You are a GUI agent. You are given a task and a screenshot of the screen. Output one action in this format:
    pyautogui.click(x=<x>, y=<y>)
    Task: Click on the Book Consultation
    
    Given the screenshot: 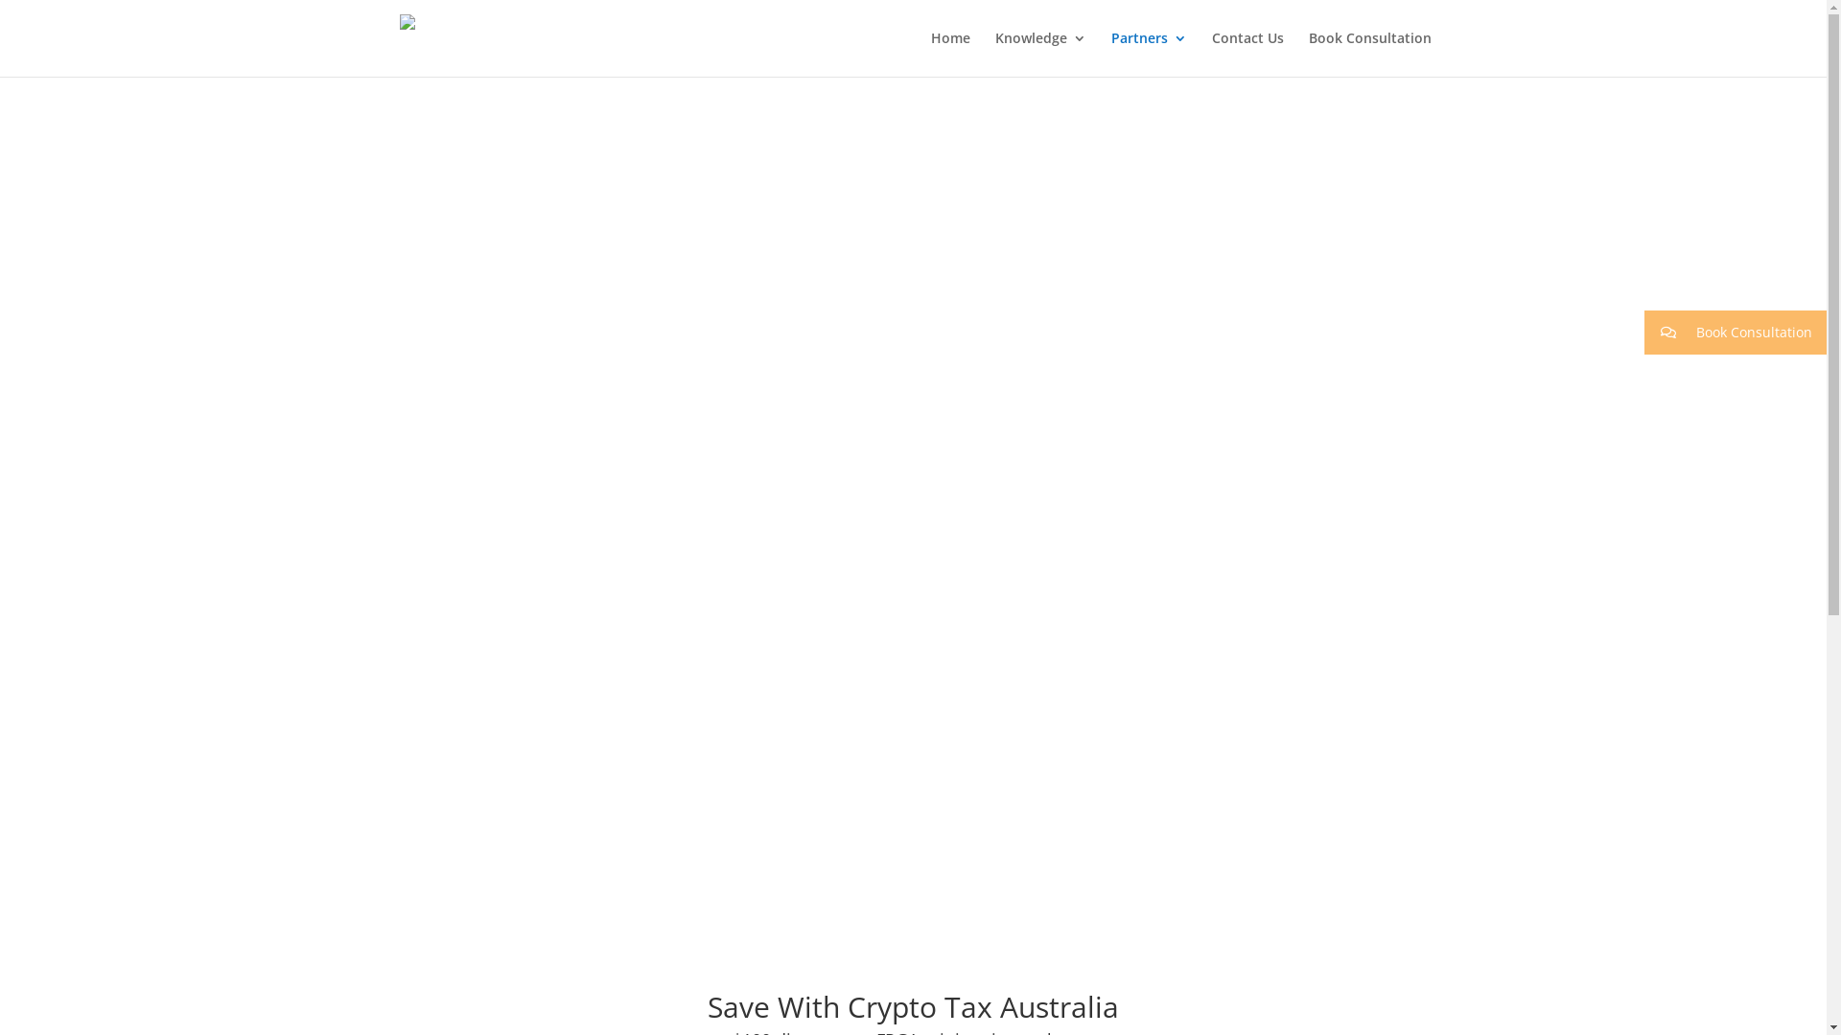 What is the action you would take?
    pyautogui.click(x=1369, y=54)
    